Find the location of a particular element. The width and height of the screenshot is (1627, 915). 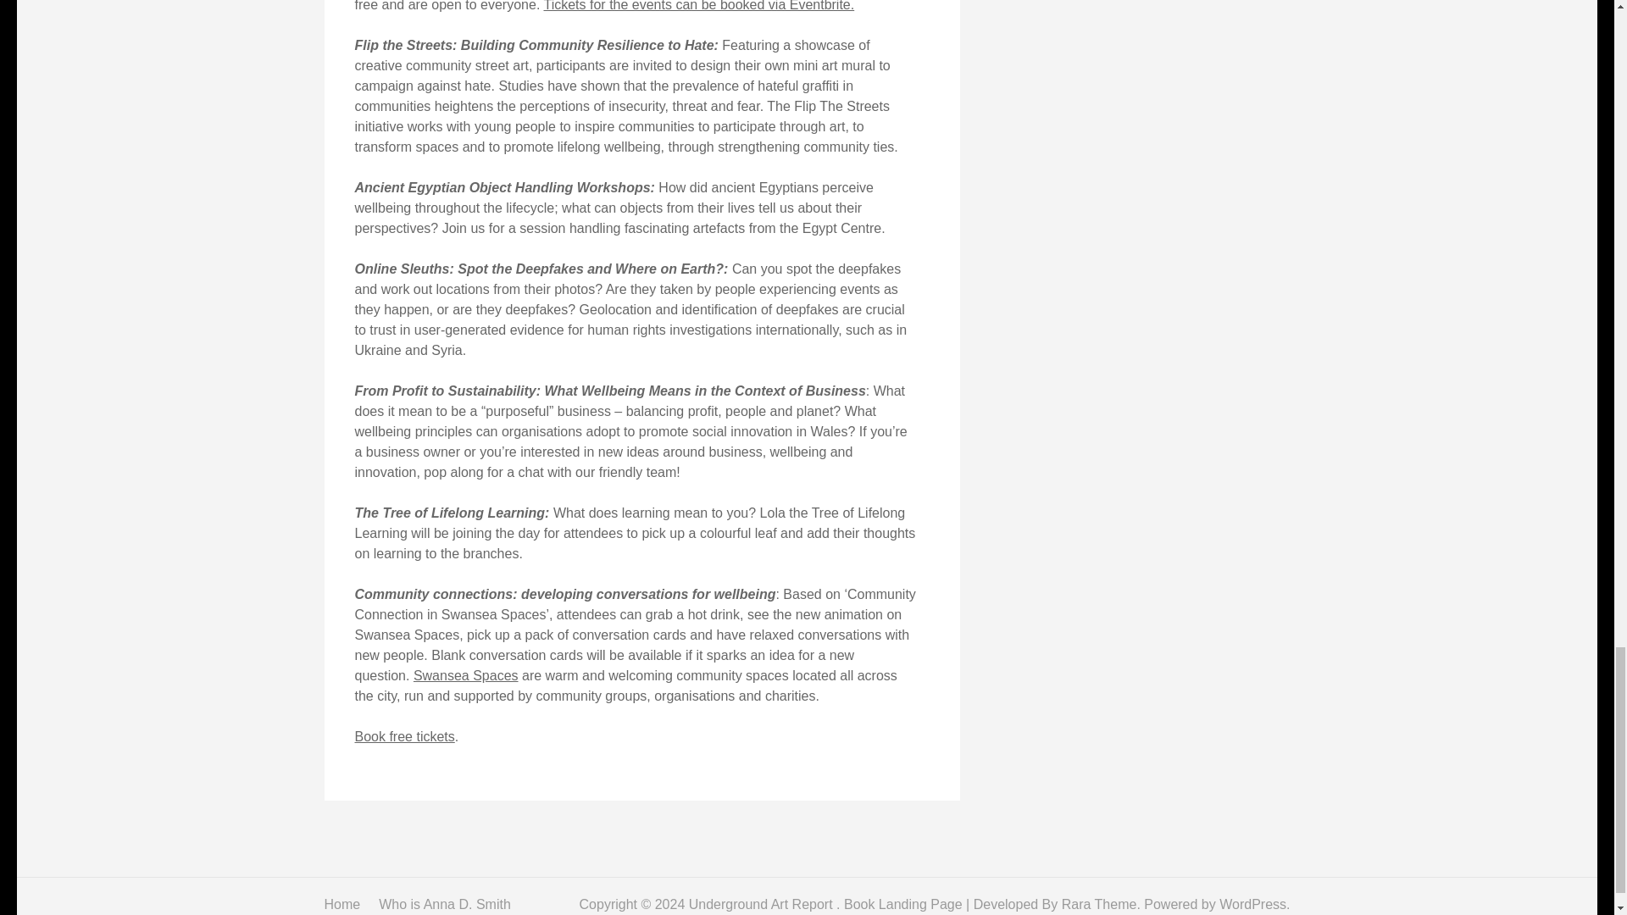

Book free tickets is located at coordinates (403, 736).